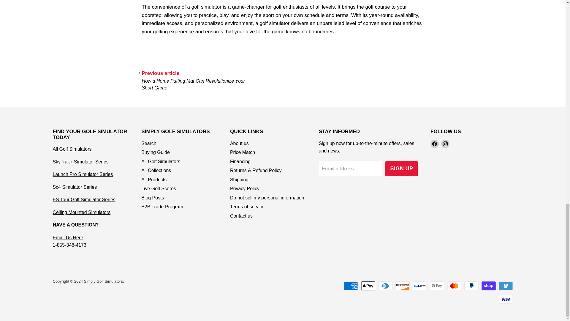 This screenshot has height=321, width=570. Describe the element at coordinates (420, 286) in the screenshot. I see `Meta Pay` at that location.